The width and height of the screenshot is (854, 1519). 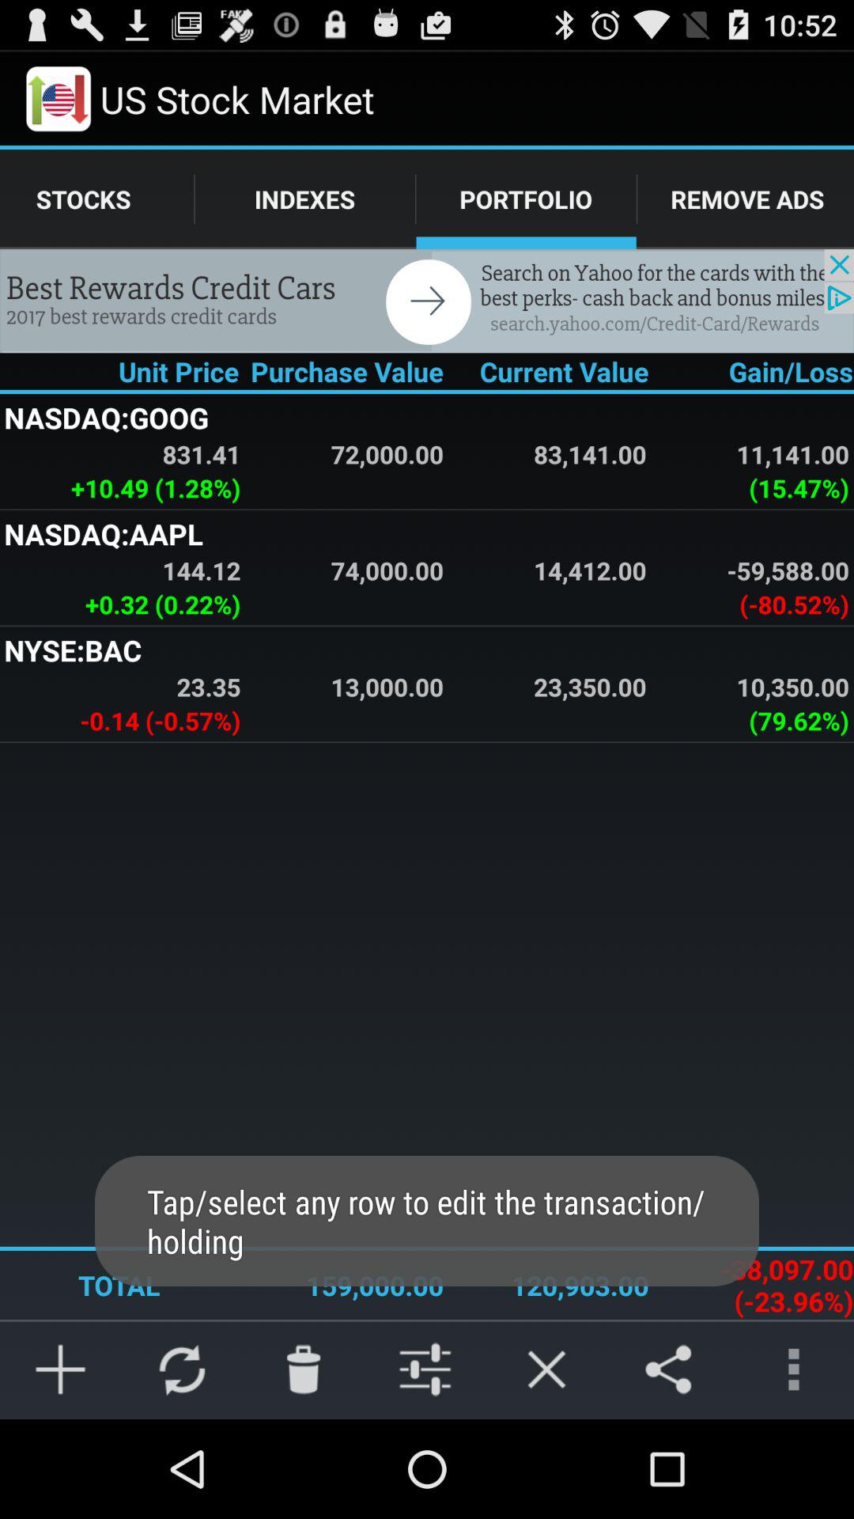 I want to click on details about advertisement, so click(x=427, y=301).